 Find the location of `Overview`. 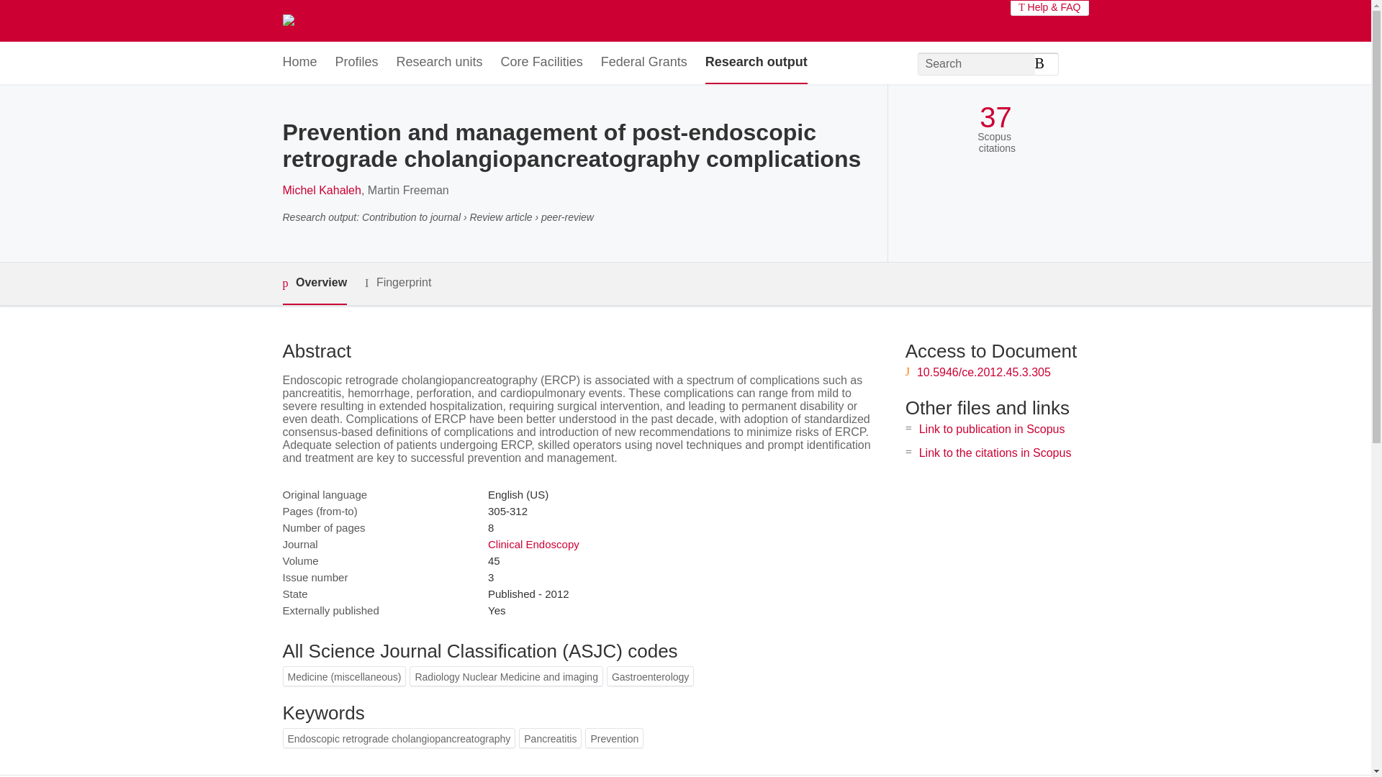

Overview is located at coordinates (314, 283).